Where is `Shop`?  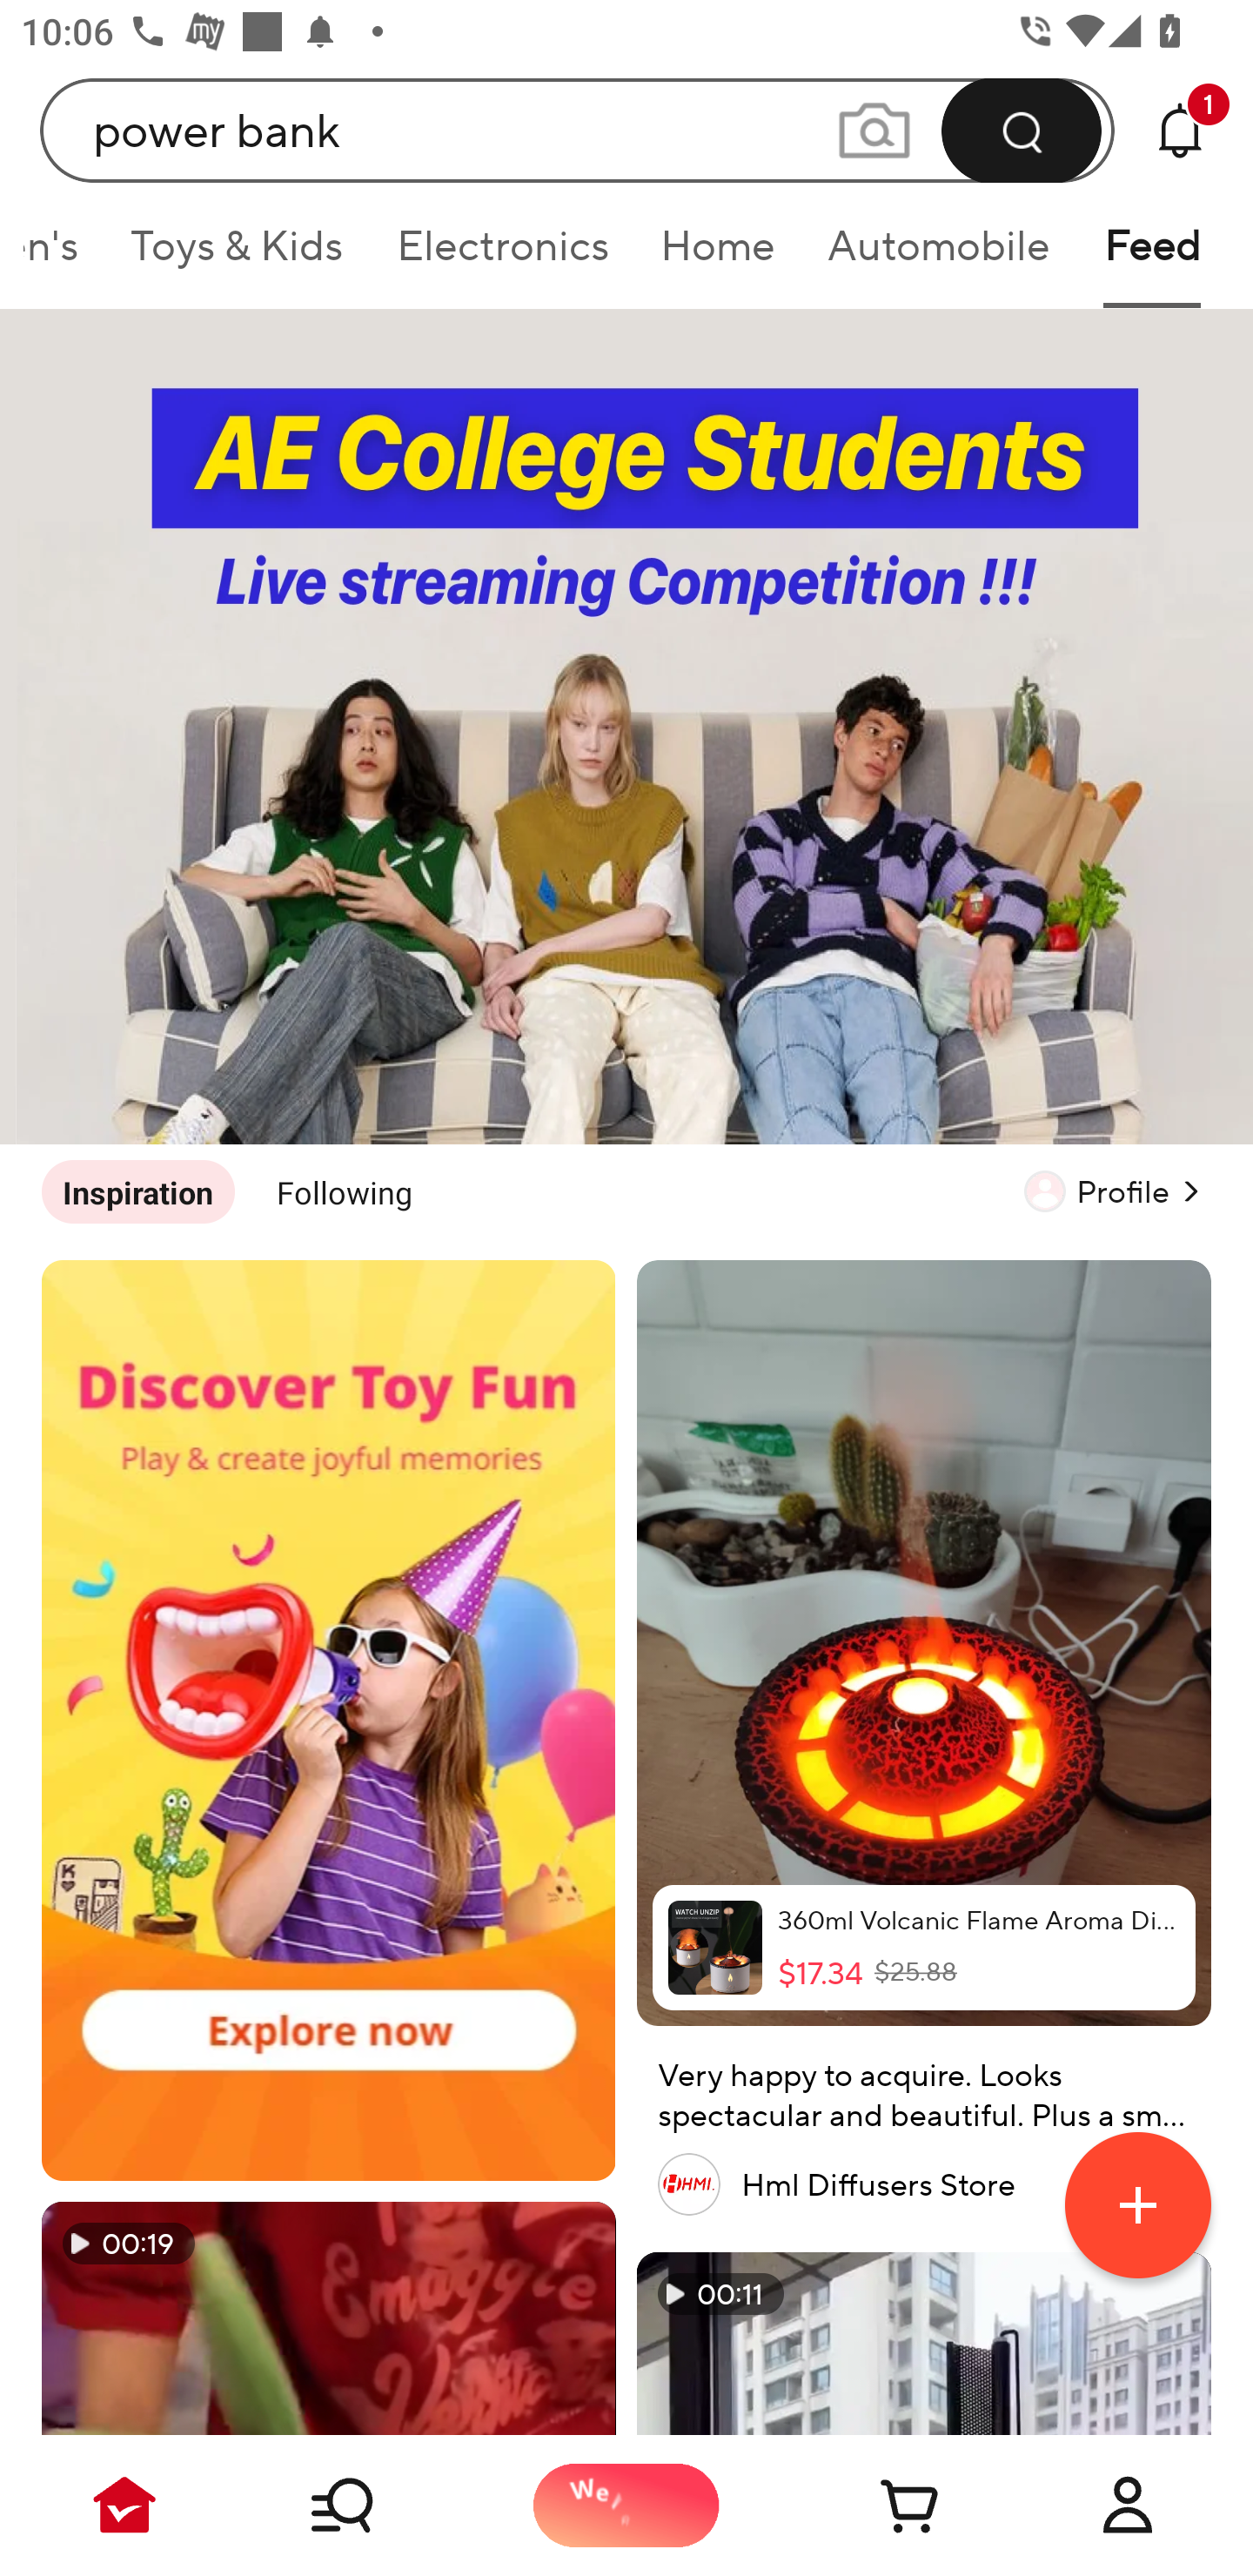
Shop is located at coordinates (376, 2505).